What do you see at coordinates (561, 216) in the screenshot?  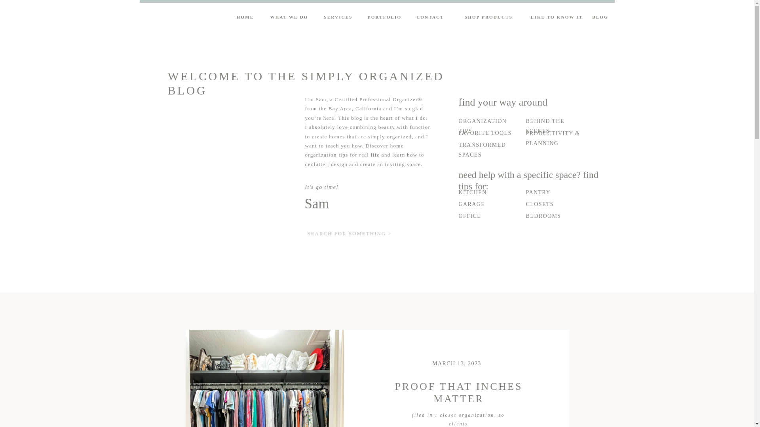 I see `BEDROOMS` at bounding box center [561, 216].